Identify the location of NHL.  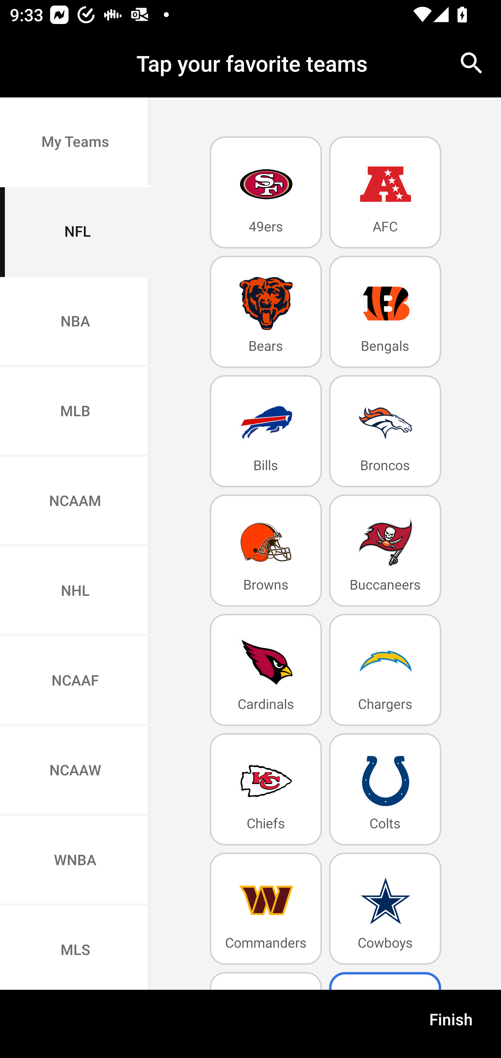
(75, 591).